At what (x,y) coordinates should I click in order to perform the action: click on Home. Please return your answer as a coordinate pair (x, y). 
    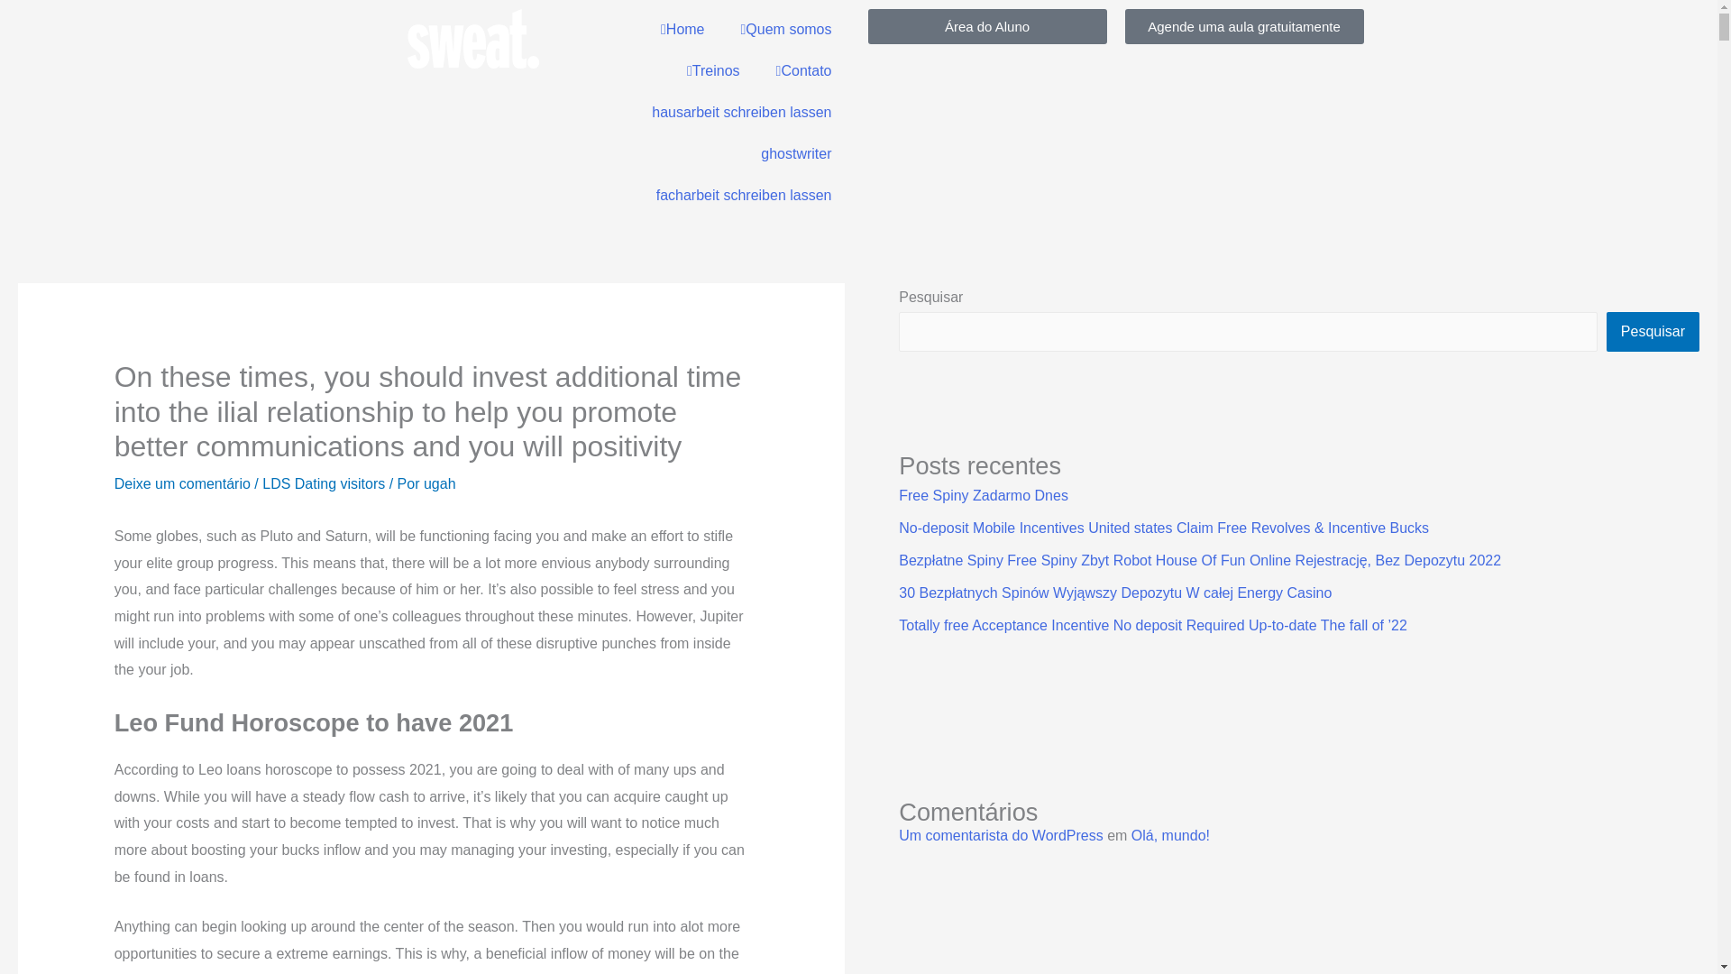
    Looking at the image, I should click on (682, 29).